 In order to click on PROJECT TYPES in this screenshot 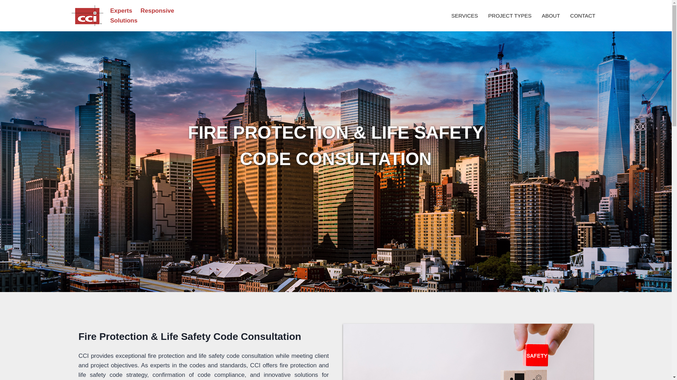, I will do `click(510, 15)`.